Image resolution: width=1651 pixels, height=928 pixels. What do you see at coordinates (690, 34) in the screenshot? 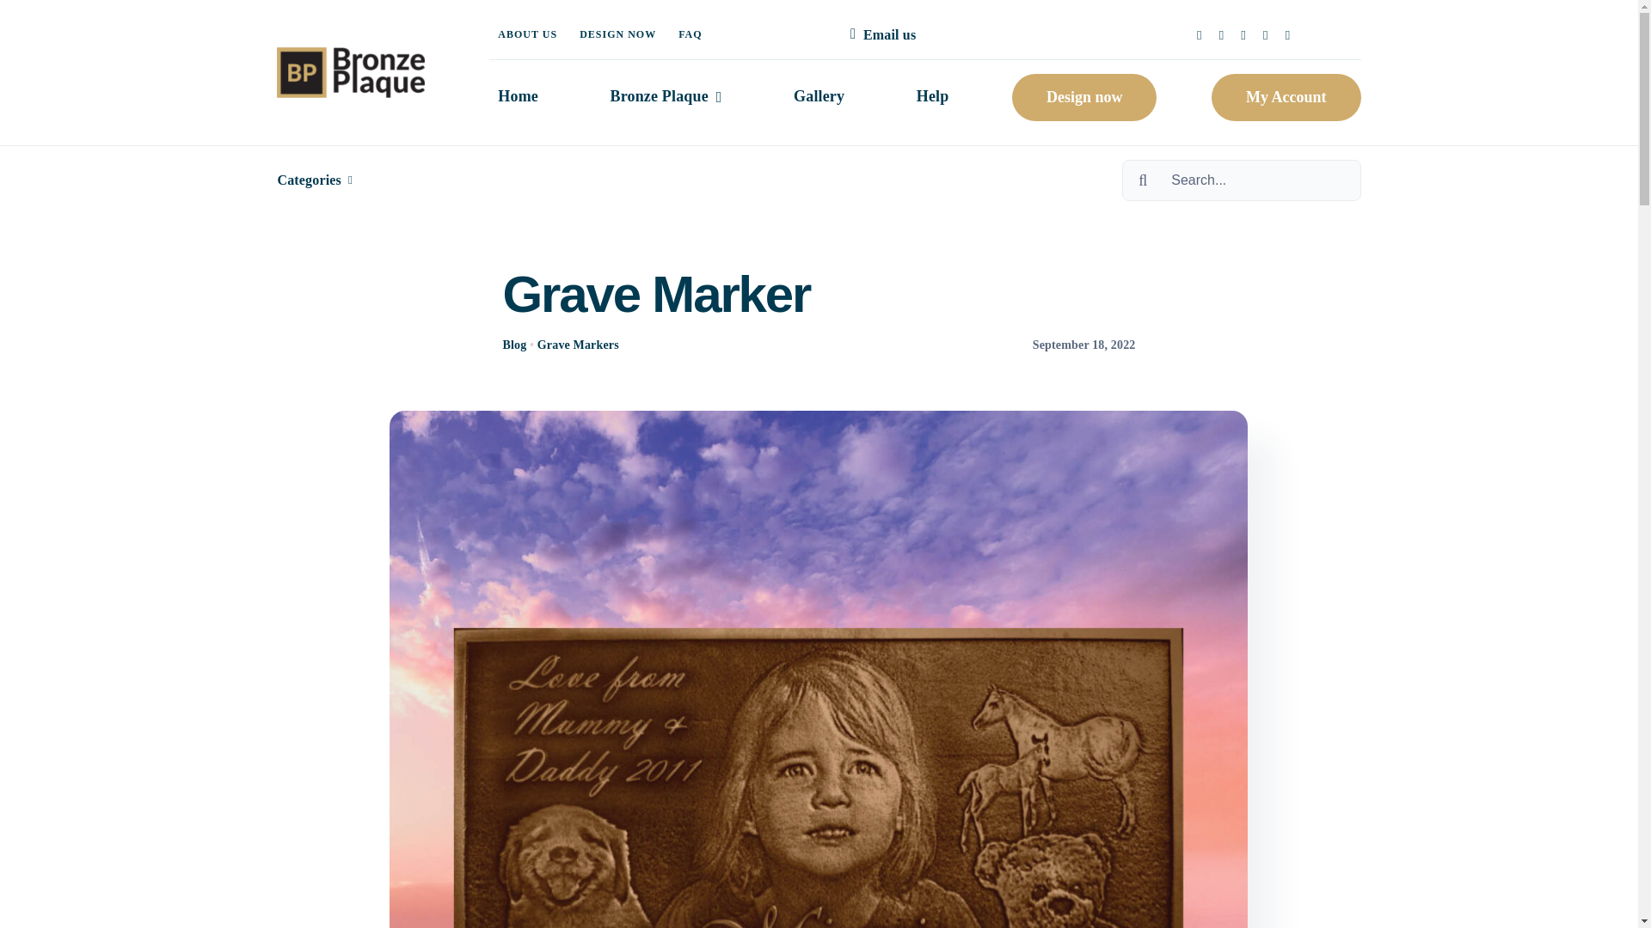
I see `FAQ` at bounding box center [690, 34].